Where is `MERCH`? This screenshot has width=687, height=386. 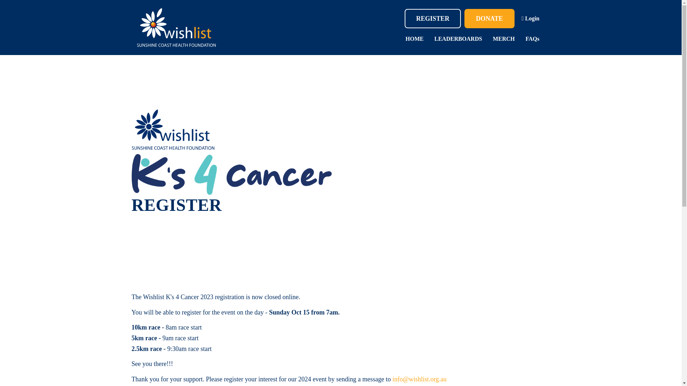 MERCH is located at coordinates (503, 39).